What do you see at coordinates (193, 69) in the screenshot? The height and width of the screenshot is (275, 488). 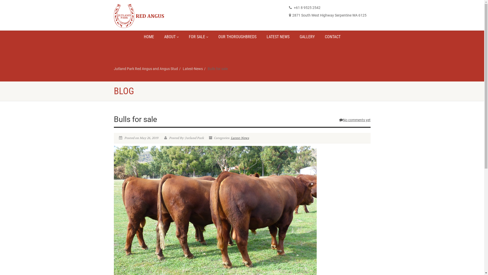 I see `Latest-News` at bounding box center [193, 69].